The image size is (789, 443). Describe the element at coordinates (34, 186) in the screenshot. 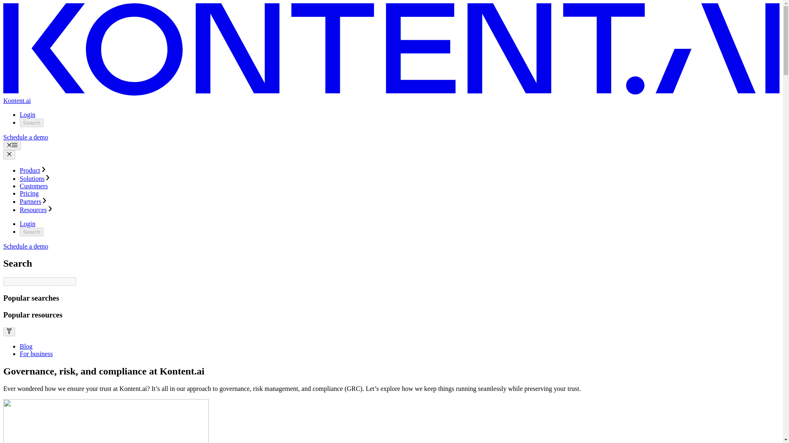

I see `Customers` at that location.